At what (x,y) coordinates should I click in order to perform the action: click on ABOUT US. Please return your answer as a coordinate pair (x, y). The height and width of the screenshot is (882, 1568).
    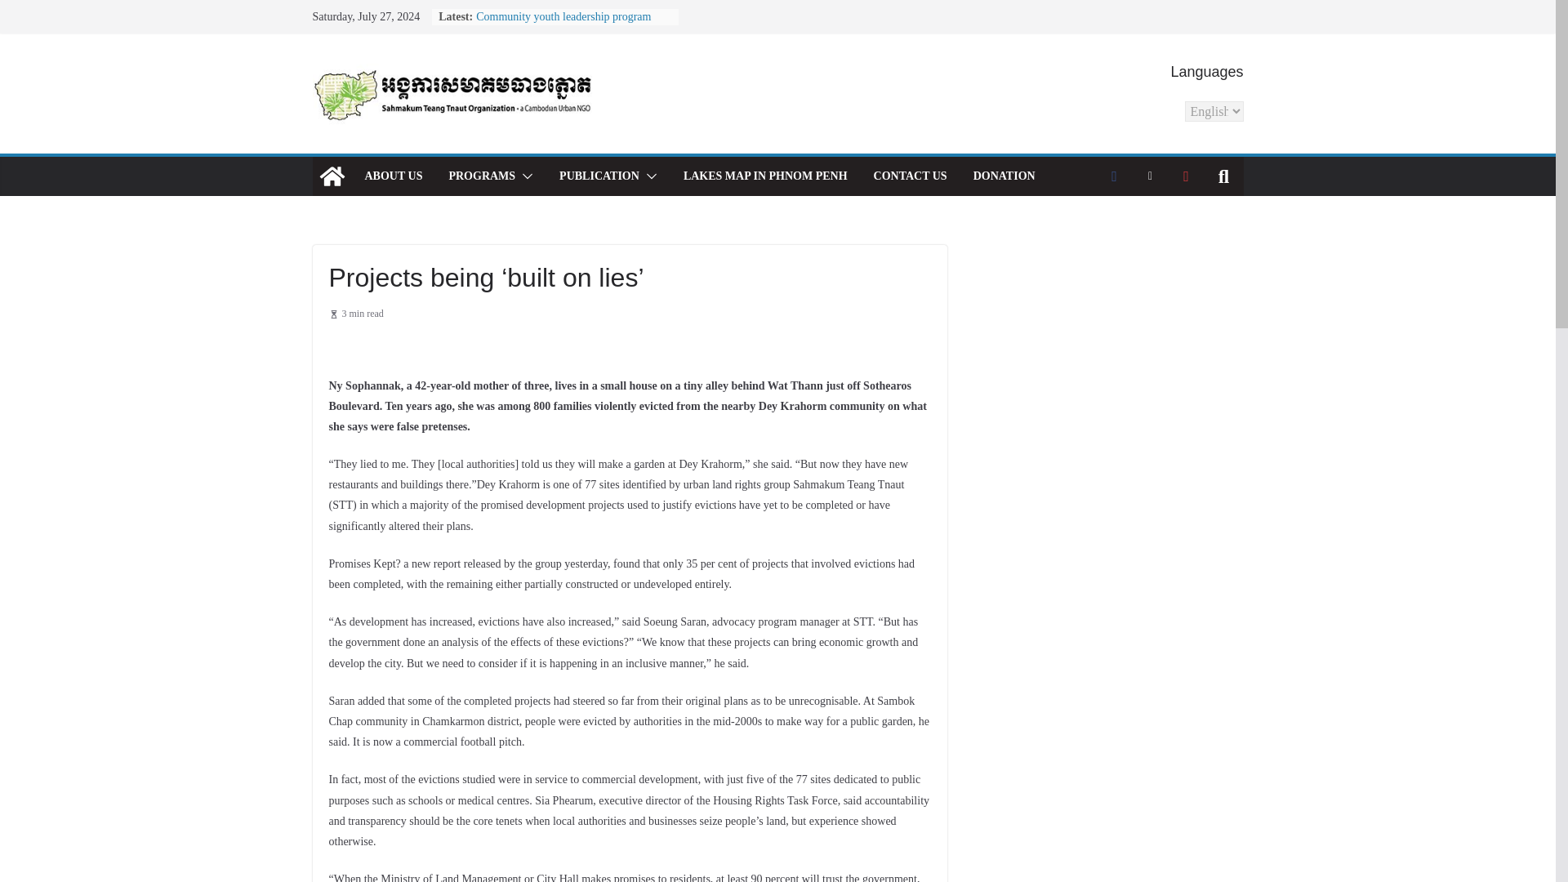
    Looking at the image, I should click on (392, 176).